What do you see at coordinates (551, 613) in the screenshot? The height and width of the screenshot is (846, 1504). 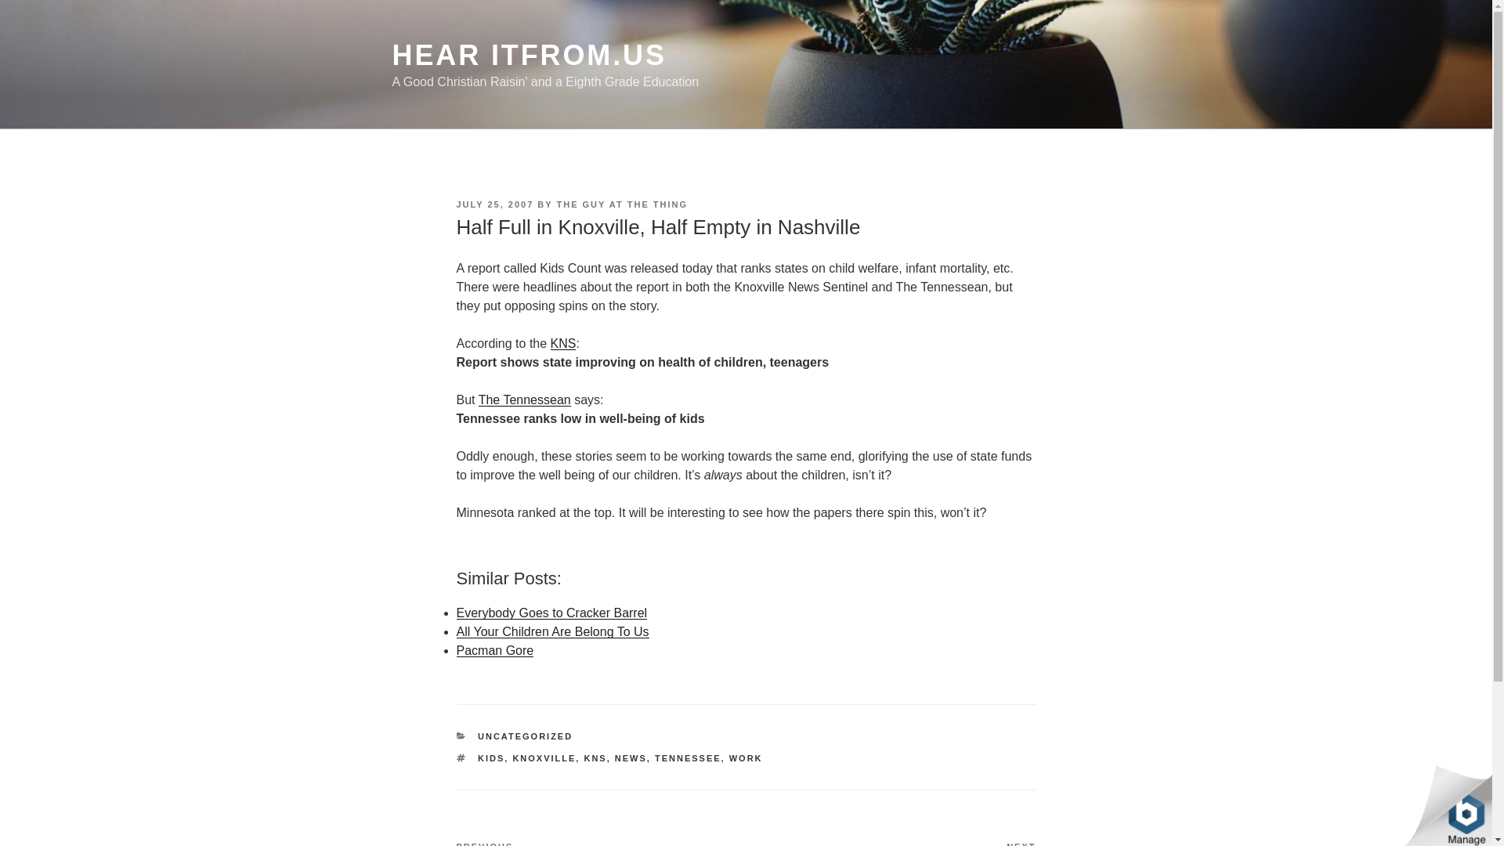 I see `July 5, 2008` at bounding box center [551, 613].